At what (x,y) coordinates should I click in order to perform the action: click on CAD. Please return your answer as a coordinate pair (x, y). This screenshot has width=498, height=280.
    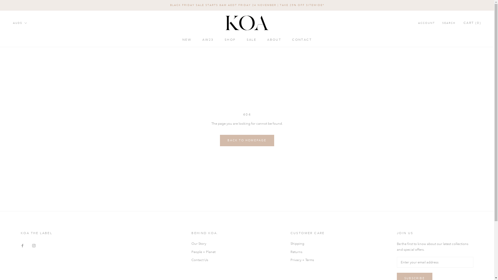
    Looking at the image, I should click on (29, 158).